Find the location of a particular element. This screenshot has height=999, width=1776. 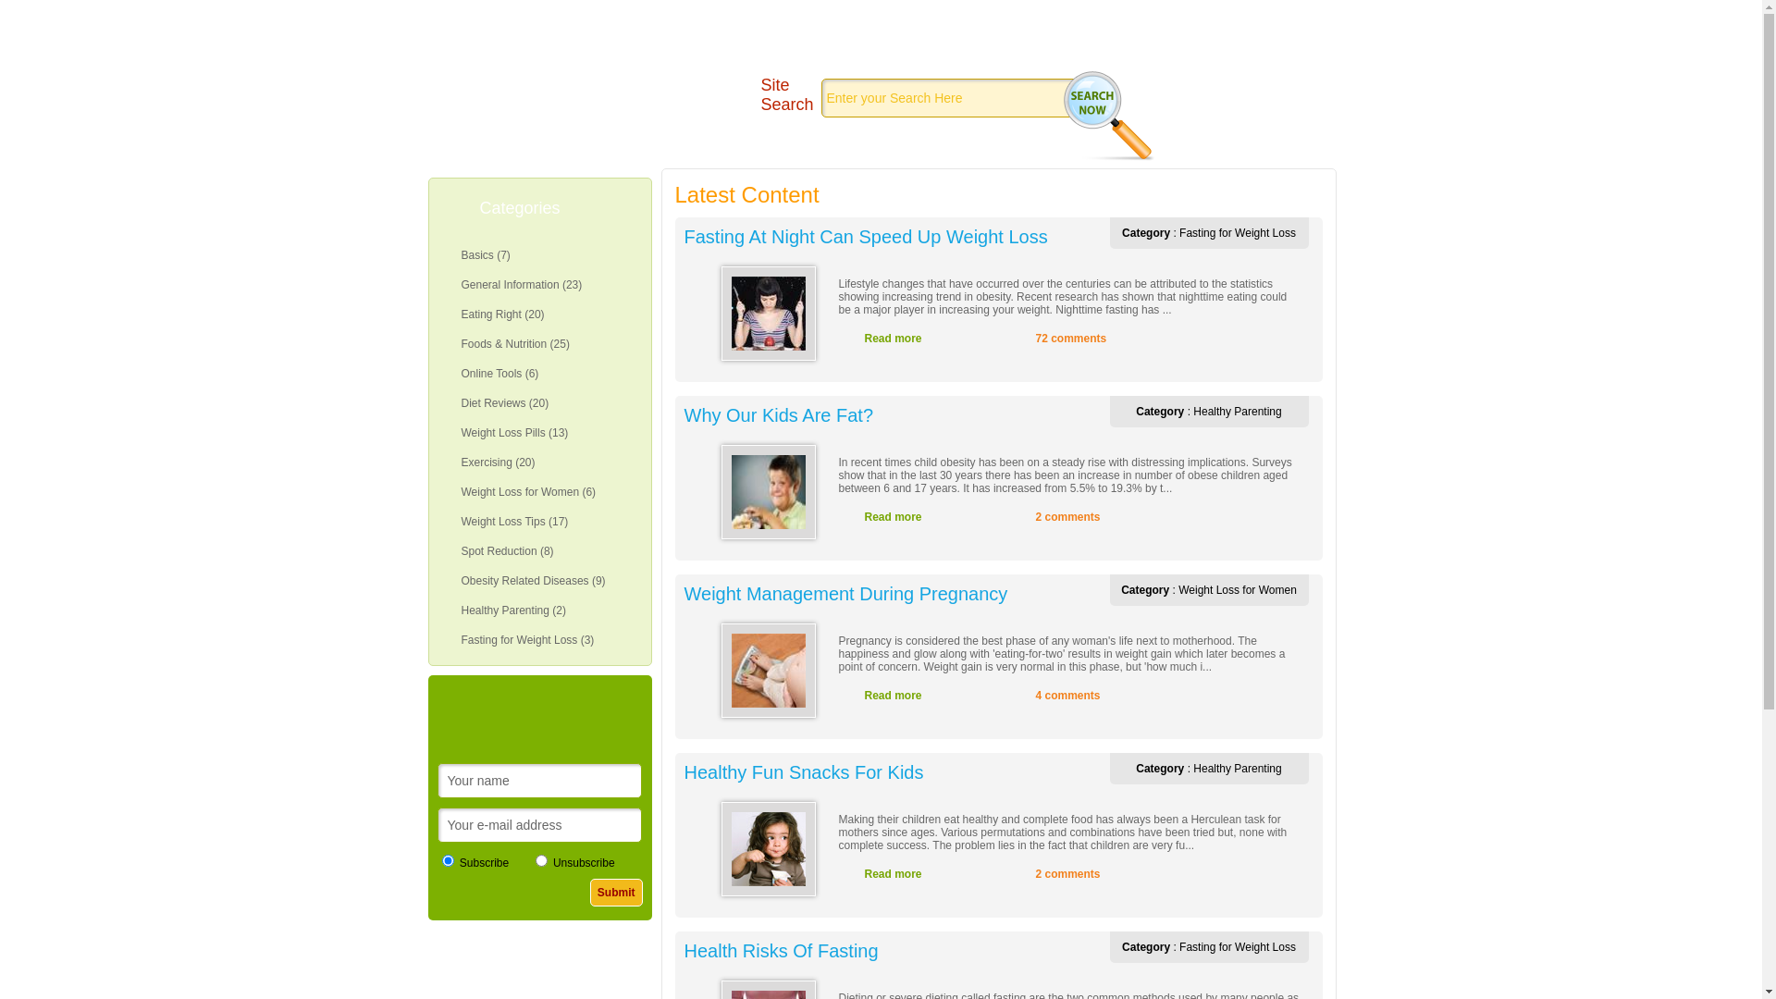

Advanced Search is located at coordinates (1208, 101).